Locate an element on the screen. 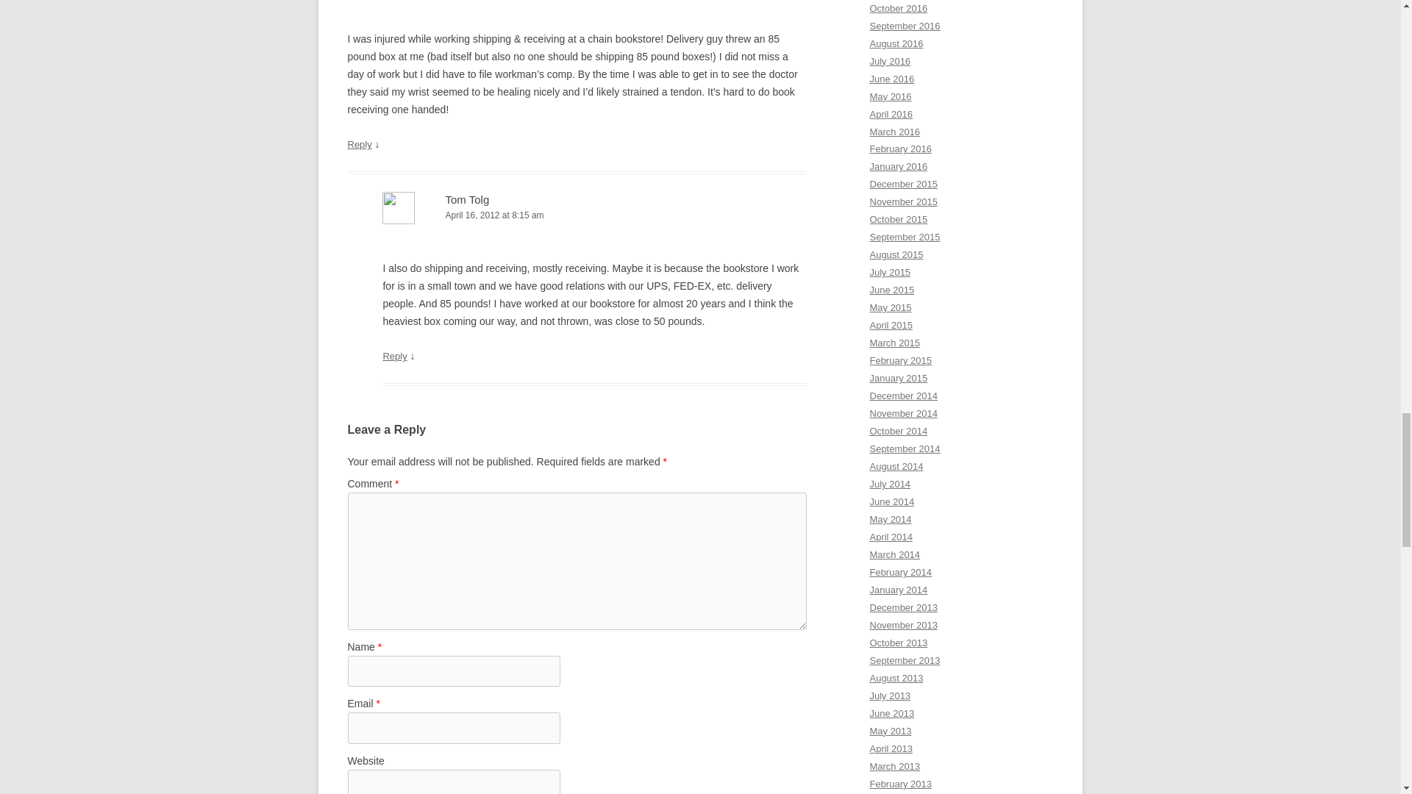  April 16, 2012 at 8:15 am is located at coordinates (594, 215).